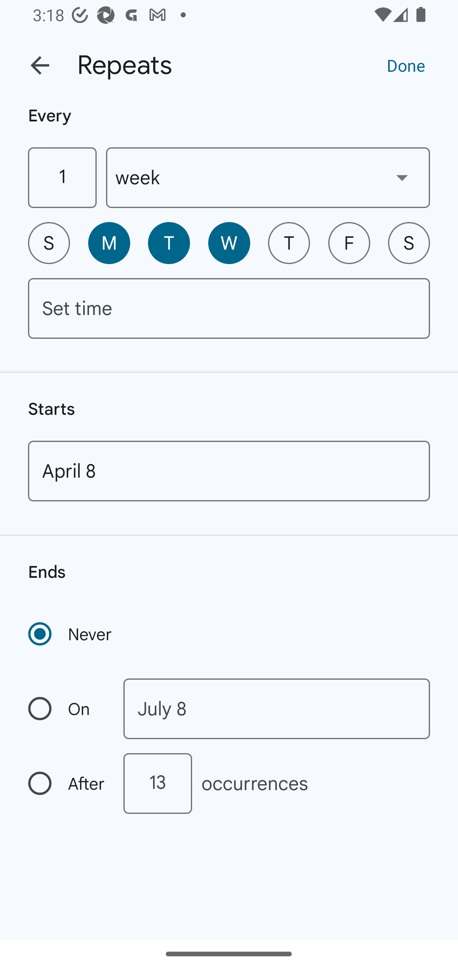 Image resolution: width=458 pixels, height=968 pixels. What do you see at coordinates (169, 243) in the screenshot?
I see `T Tuesday, selected` at bounding box center [169, 243].